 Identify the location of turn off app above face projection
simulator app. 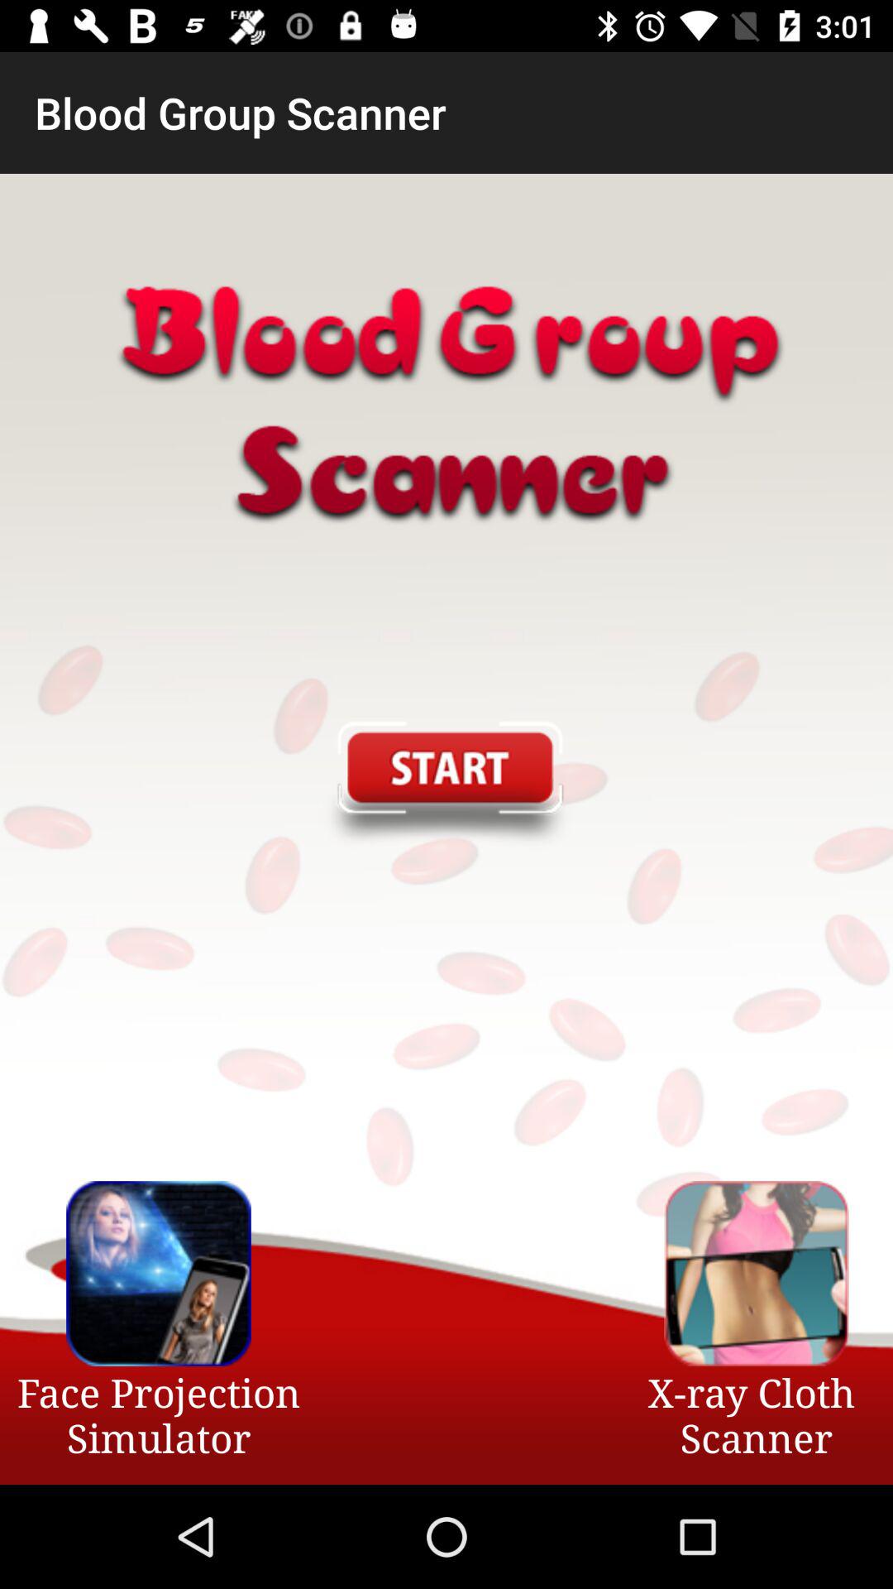
(446, 785).